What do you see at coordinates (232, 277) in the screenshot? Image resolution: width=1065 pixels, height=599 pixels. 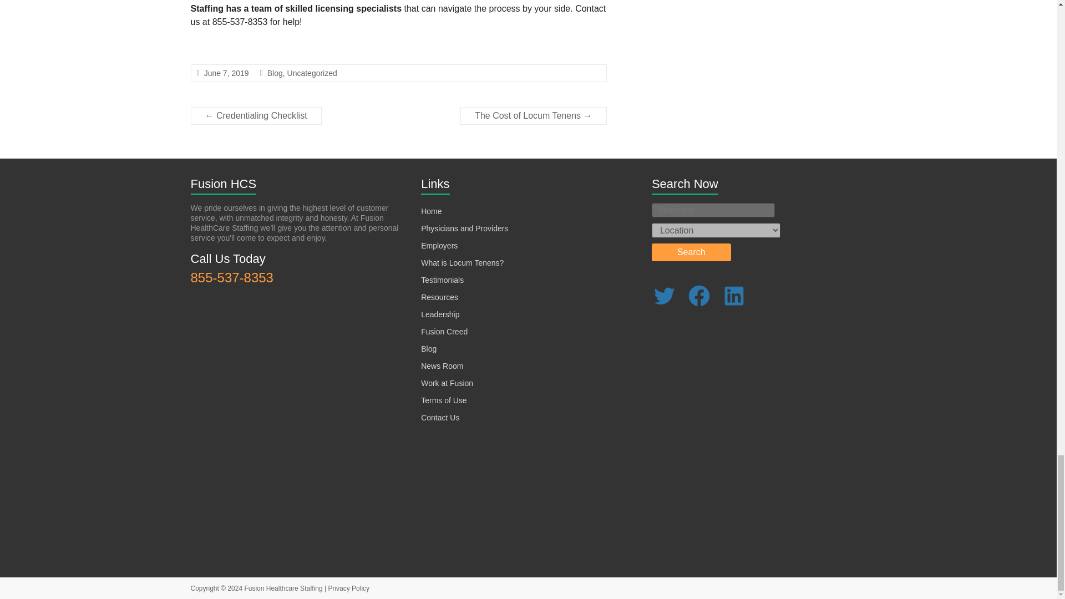 I see `855-537-8353` at bounding box center [232, 277].